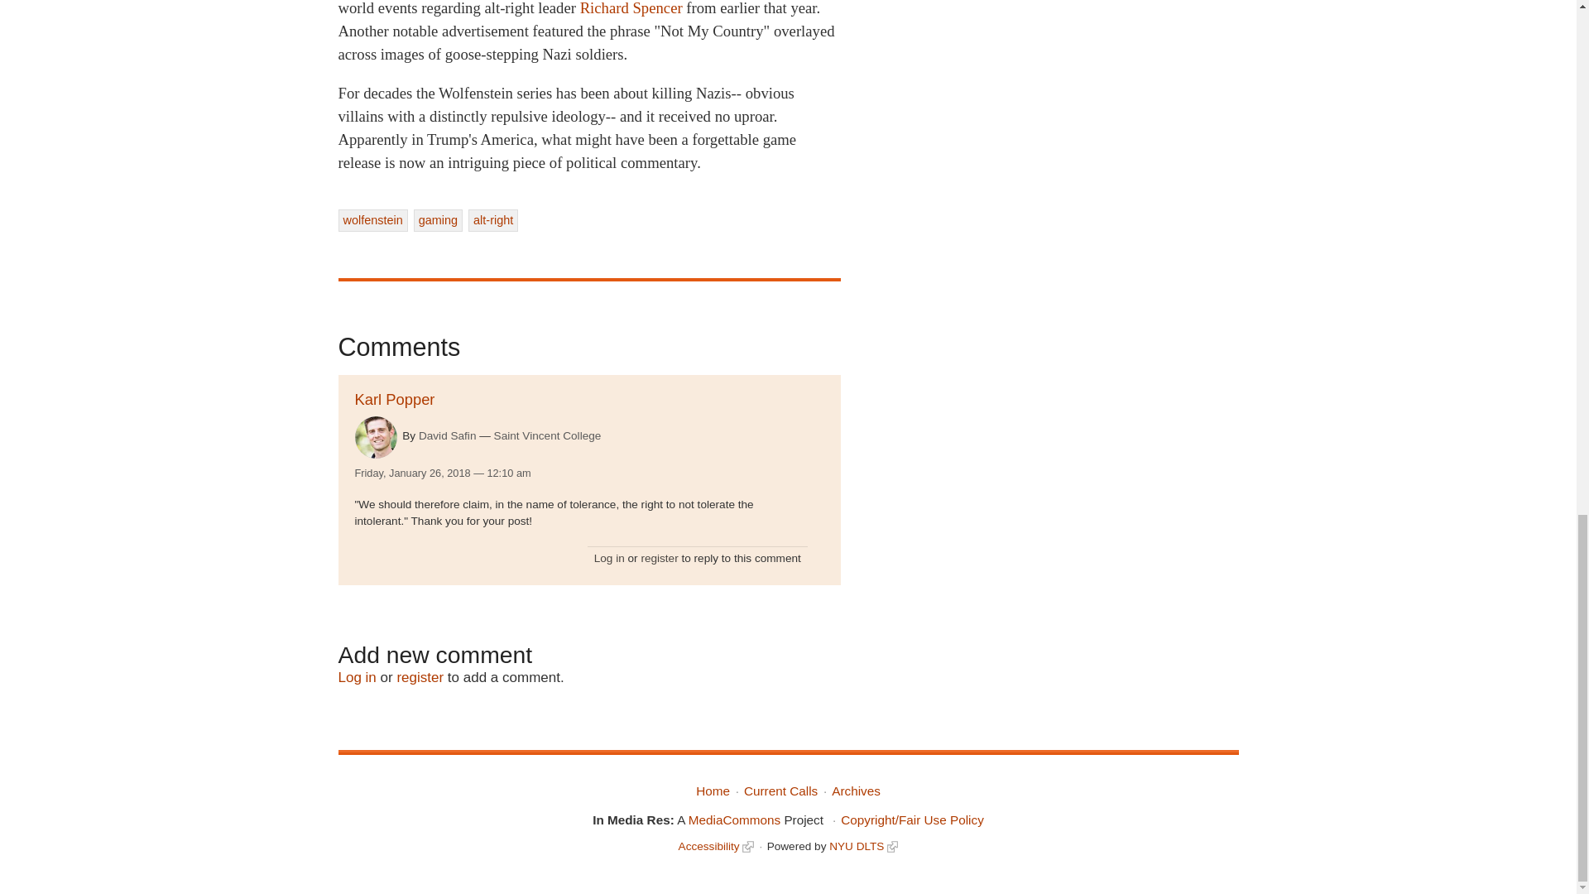 Image resolution: width=1589 pixels, height=894 pixels. I want to click on Log in, so click(356, 677).